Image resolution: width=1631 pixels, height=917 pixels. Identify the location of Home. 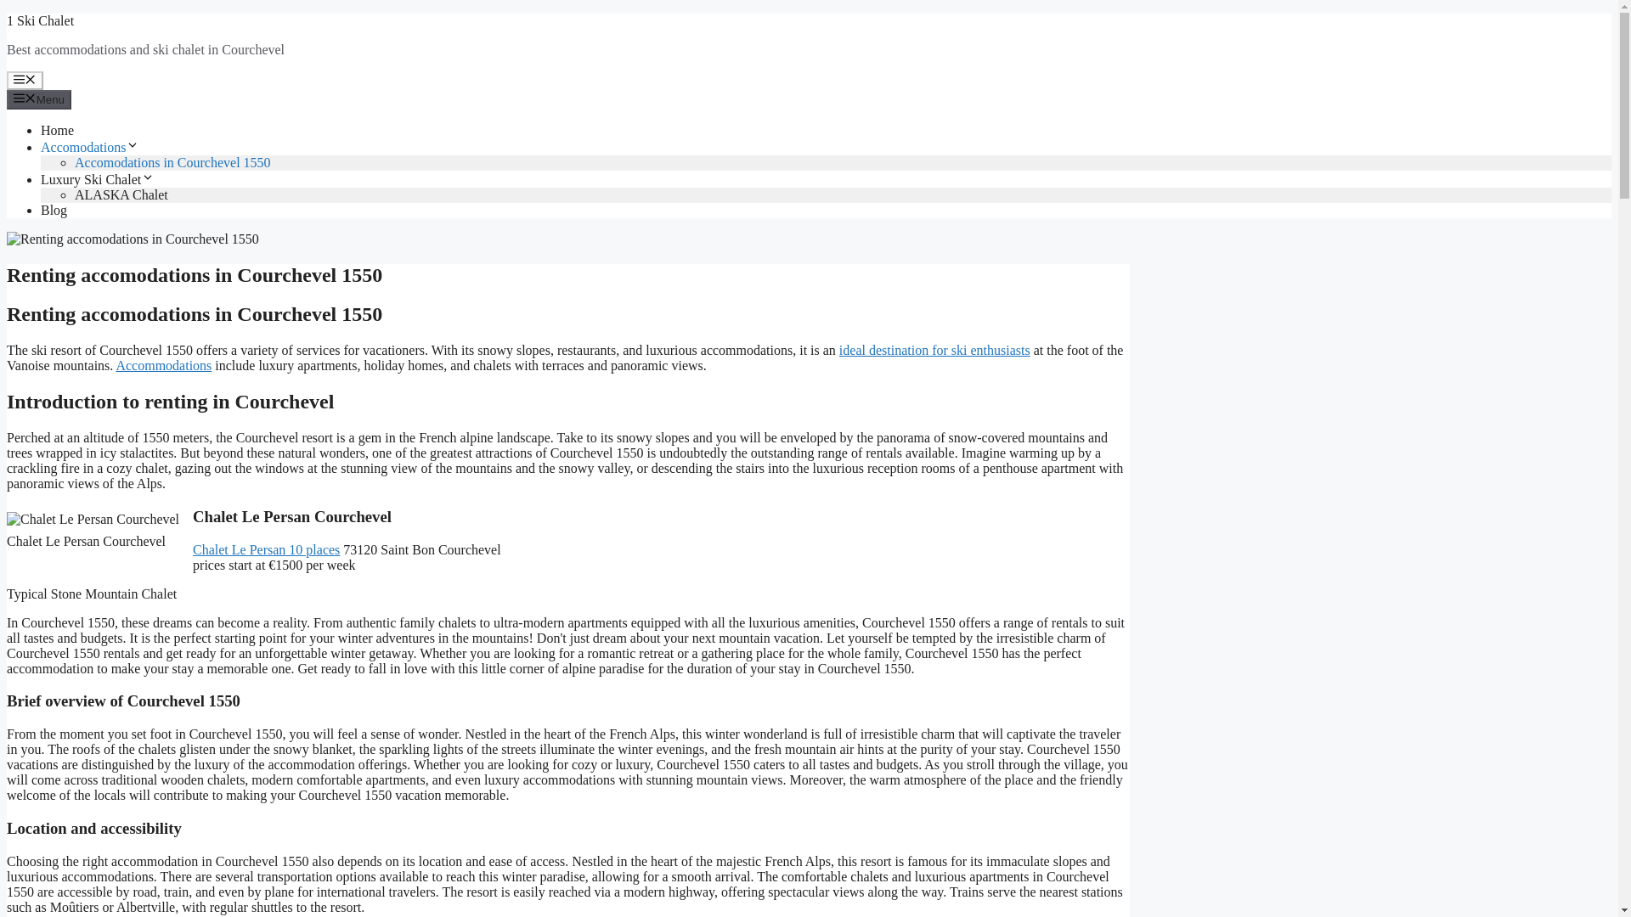
(57, 130).